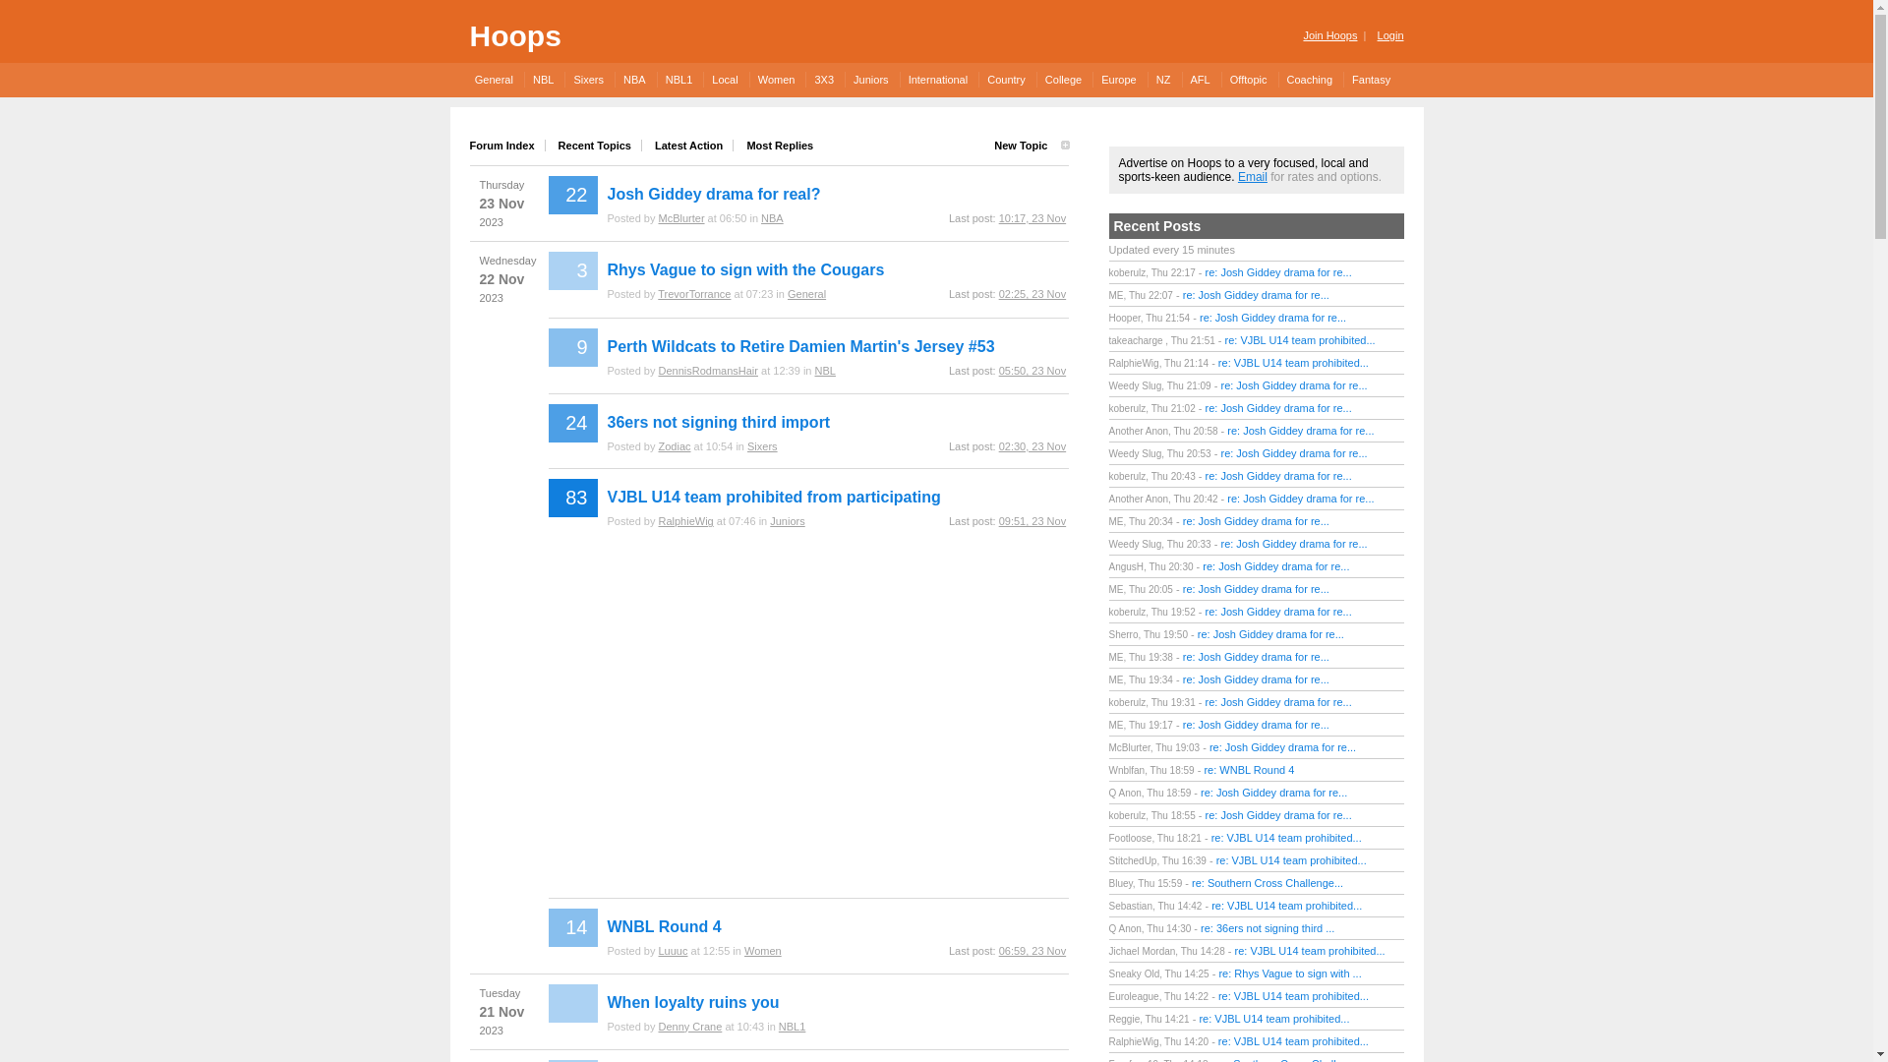 This screenshot has height=1062, width=1888. What do you see at coordinates (1127, 566) in the screenshot?
I see `AngusH` at bounding box center [1127, 566].